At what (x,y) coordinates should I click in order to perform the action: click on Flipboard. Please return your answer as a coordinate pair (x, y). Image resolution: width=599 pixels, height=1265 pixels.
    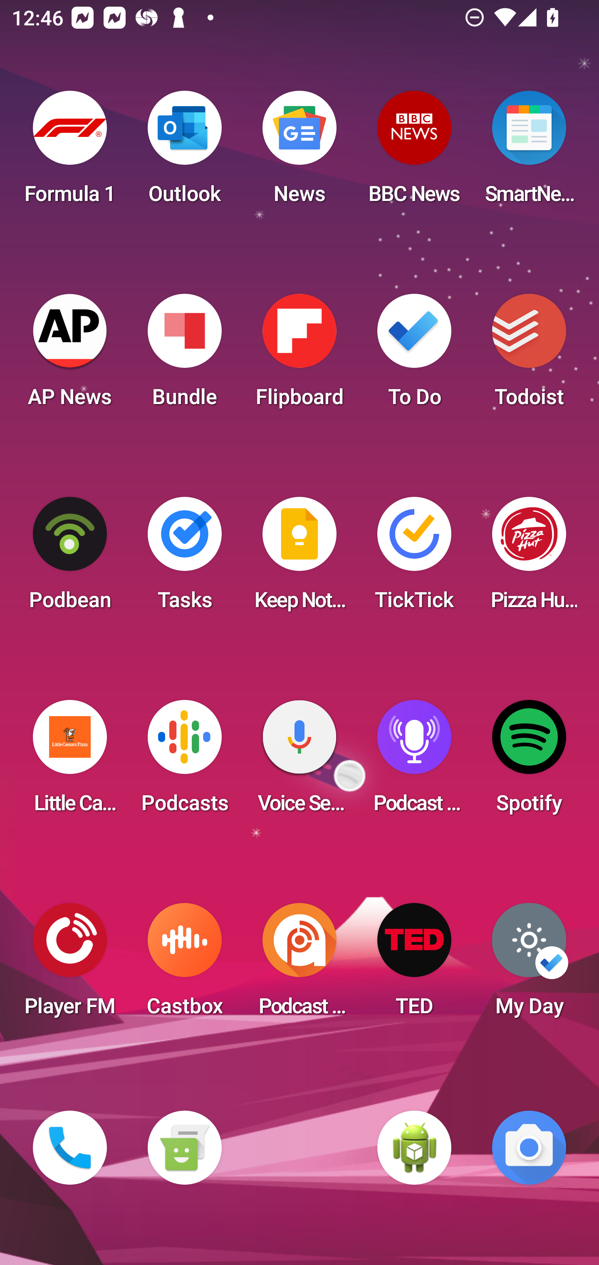
    Looking at the image, I should click on (299, 355).